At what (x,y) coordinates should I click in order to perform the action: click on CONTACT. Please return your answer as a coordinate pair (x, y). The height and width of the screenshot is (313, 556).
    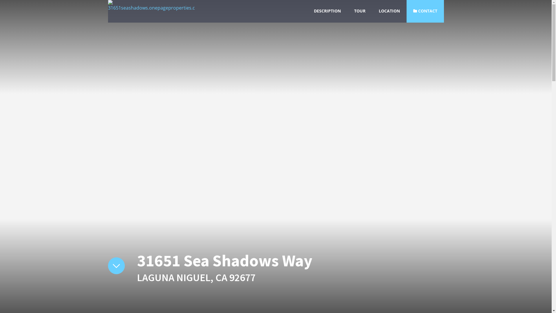
    Looking at the image, I should click on (425, 11).